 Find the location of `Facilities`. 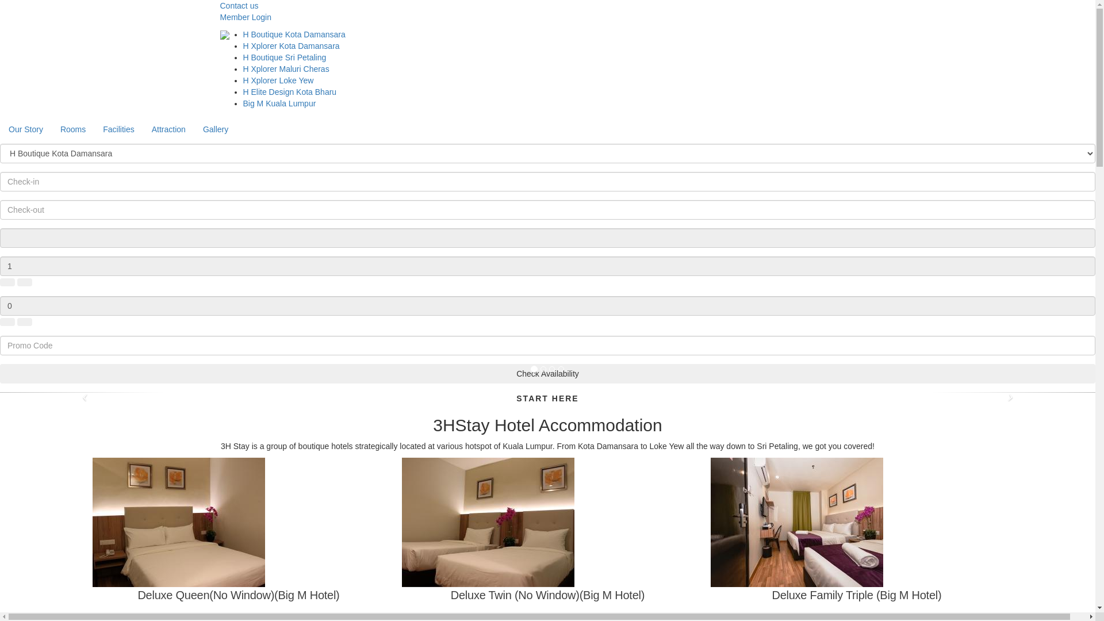

Facilities is located at coordinates (118, 129).